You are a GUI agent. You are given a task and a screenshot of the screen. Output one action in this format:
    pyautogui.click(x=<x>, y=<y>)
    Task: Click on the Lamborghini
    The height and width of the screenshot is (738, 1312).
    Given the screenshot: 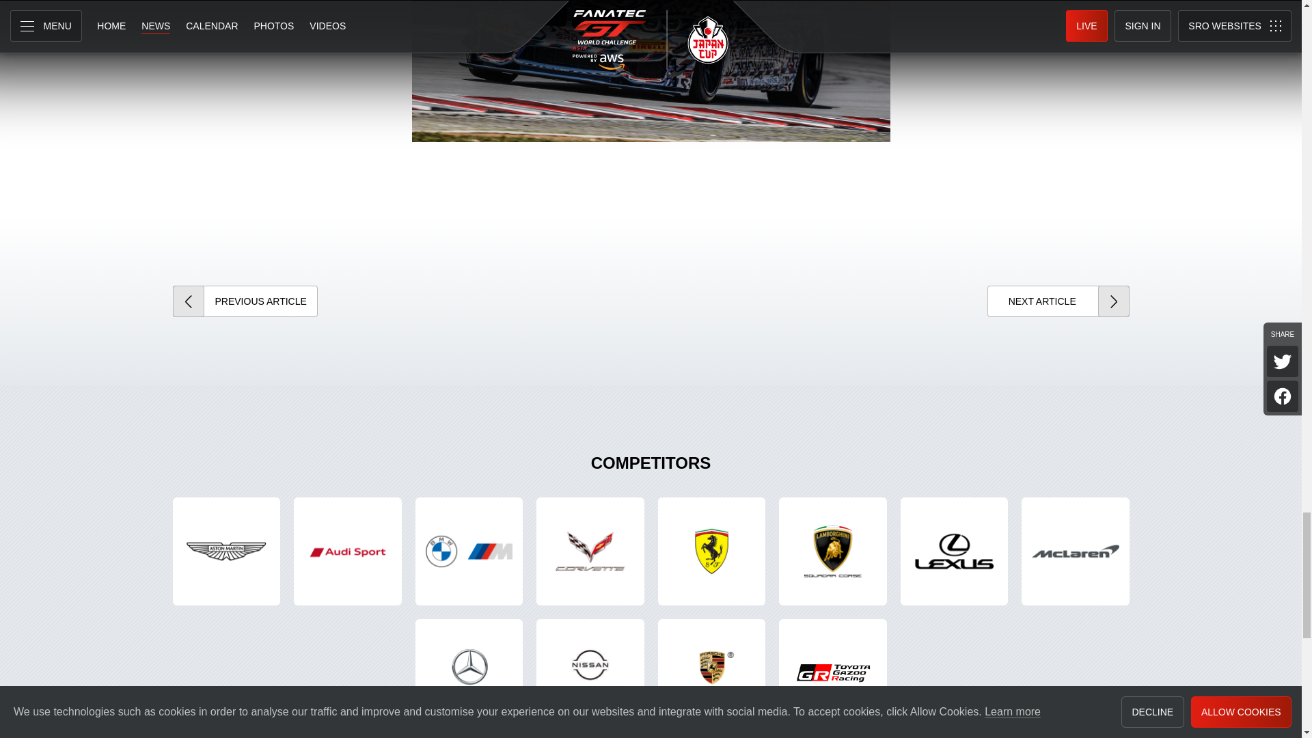 What is the action you would take?
    pyautogui.click(x=832, y=551)
    